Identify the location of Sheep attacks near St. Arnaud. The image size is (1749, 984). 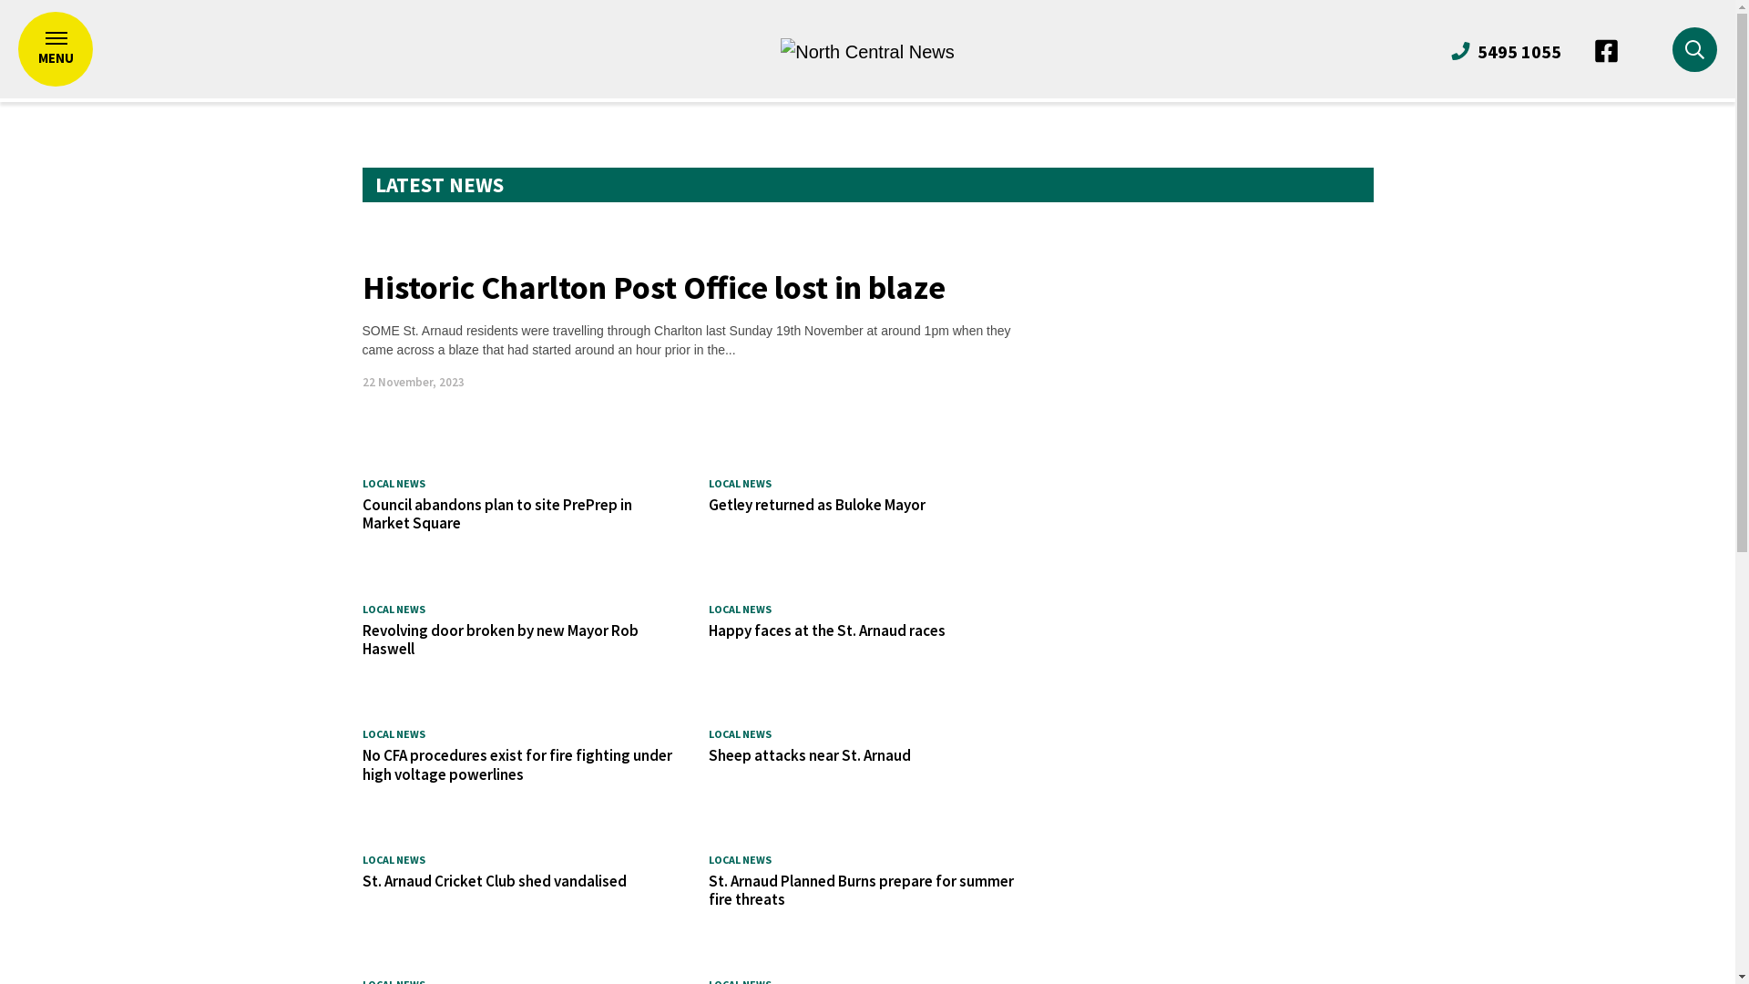
(810, 755).